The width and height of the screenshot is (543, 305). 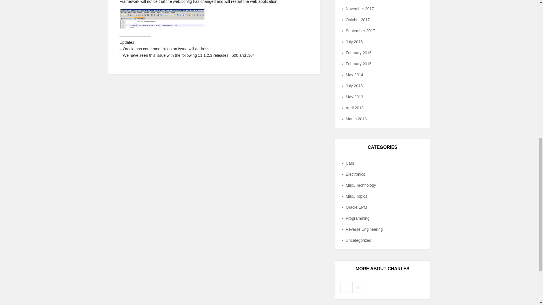 What do you see at coordinates (356, 207) in the screenshot?
I see `Technology information pertaining to Oracle's EPM platform` at bounding box center [356, 207].